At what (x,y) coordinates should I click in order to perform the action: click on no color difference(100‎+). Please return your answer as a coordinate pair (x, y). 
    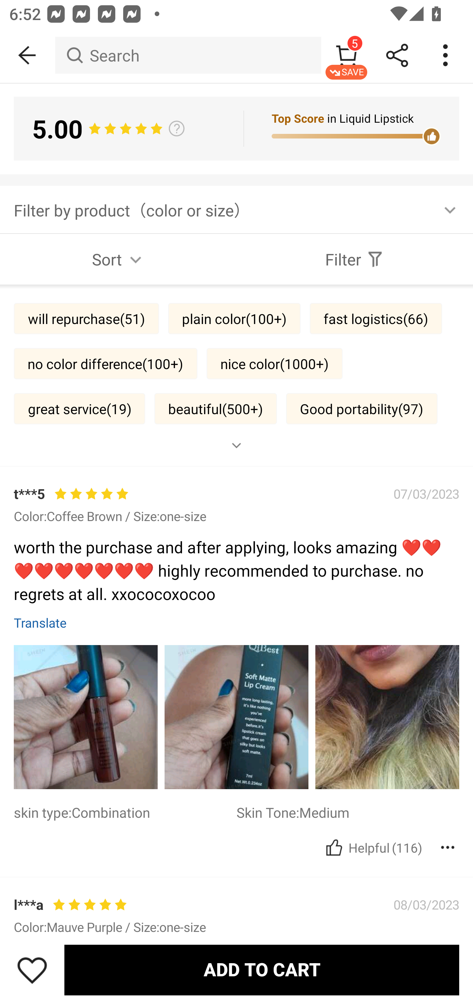
    Looking at the image, I should click on (105, 363).